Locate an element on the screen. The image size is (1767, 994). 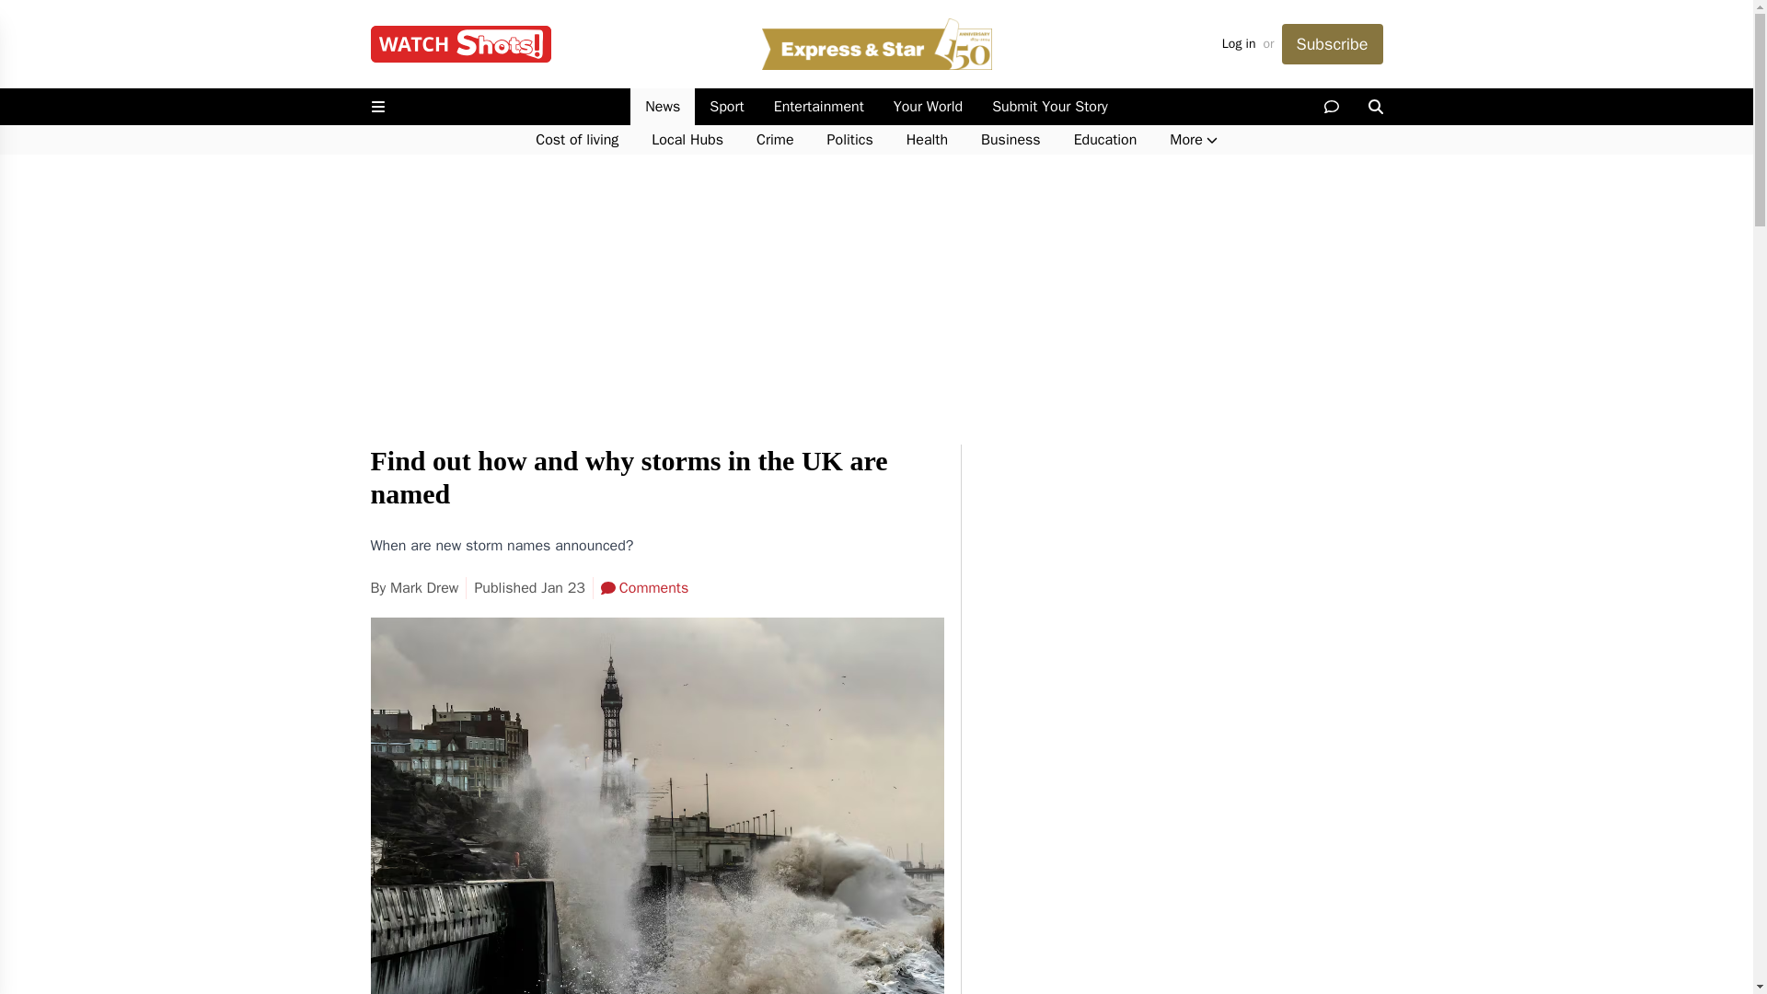
Subscribe is located at coordinates (1331, 44).